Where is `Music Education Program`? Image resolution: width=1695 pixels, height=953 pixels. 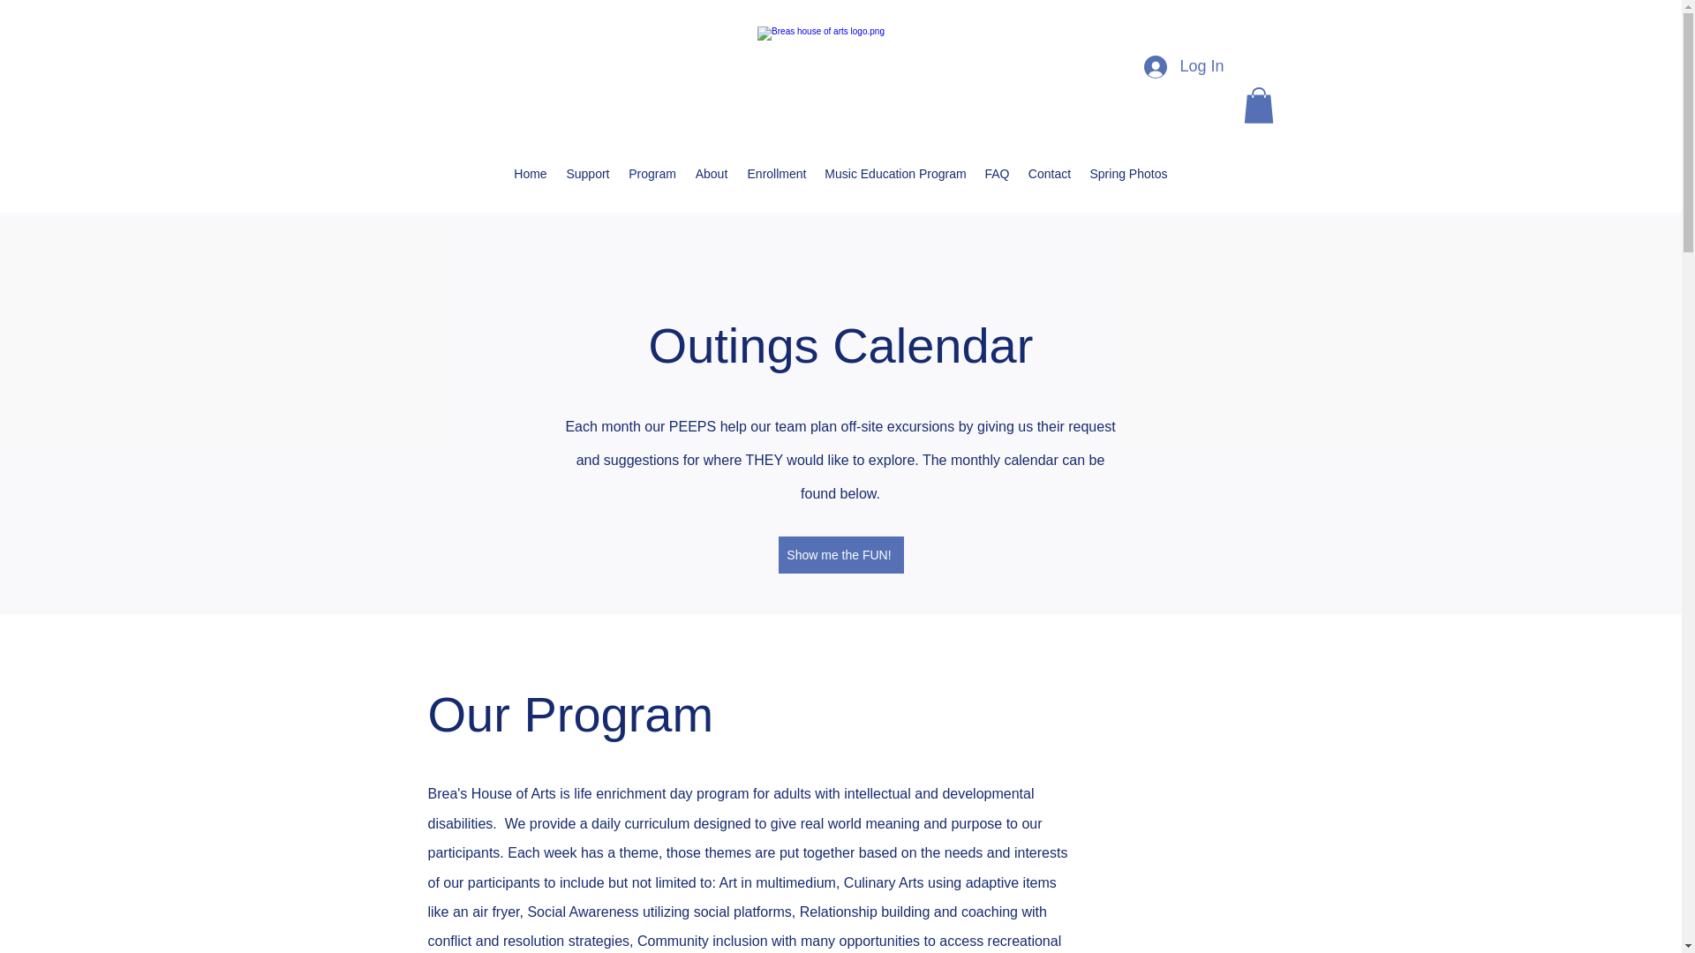 Music Education Program is located at coordinates (895, 173).